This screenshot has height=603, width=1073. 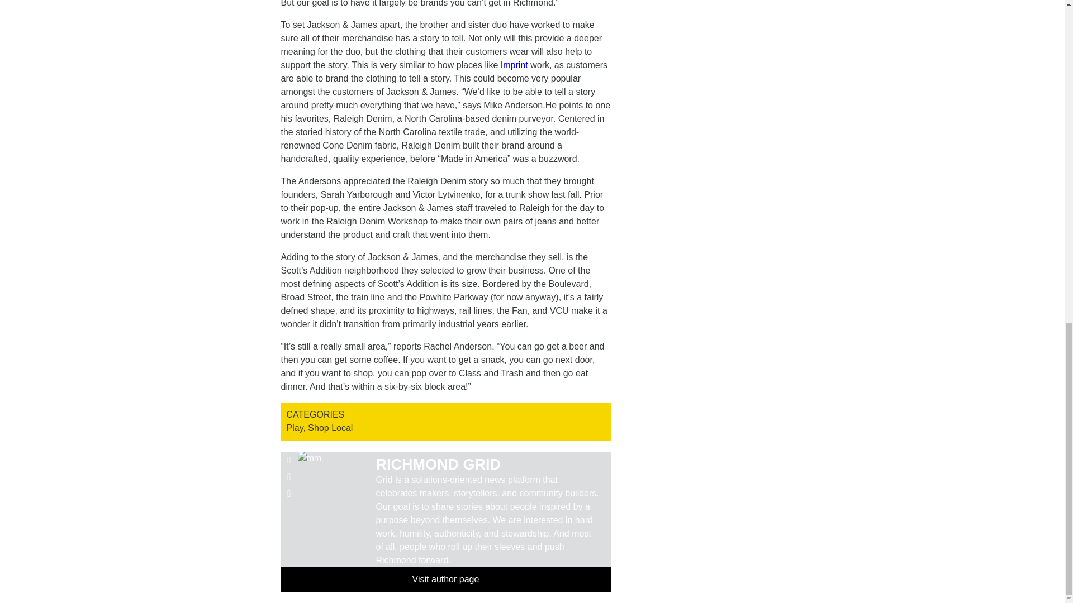 What do you see at coordinates (288, 477) in the screenshot?
I see `Twitter` at bounding box center [288, 477].